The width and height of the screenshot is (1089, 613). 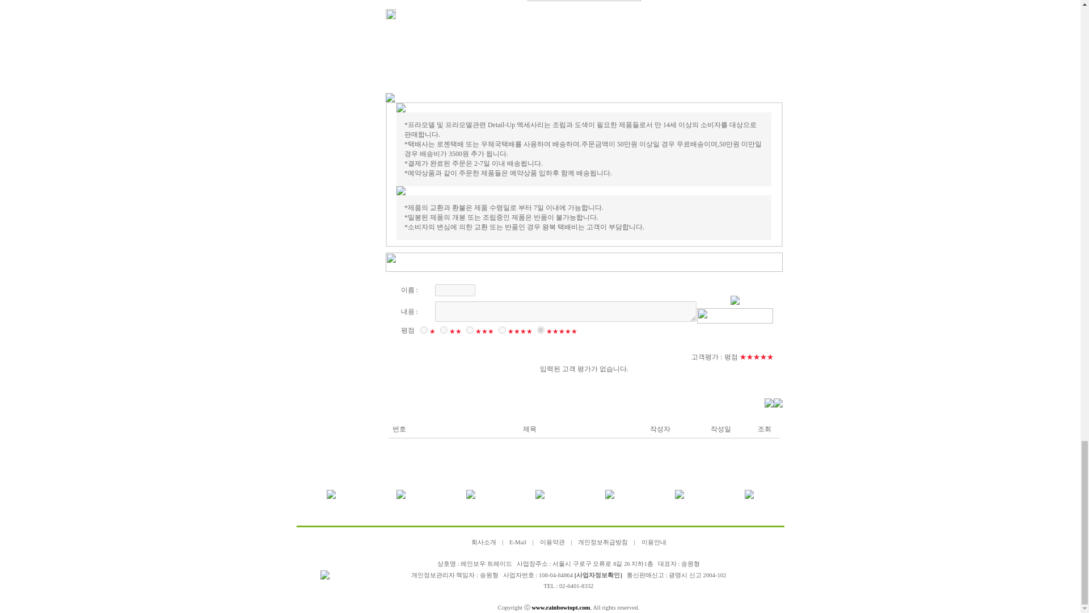 I want to click on 5, so click(x=540, y=329).